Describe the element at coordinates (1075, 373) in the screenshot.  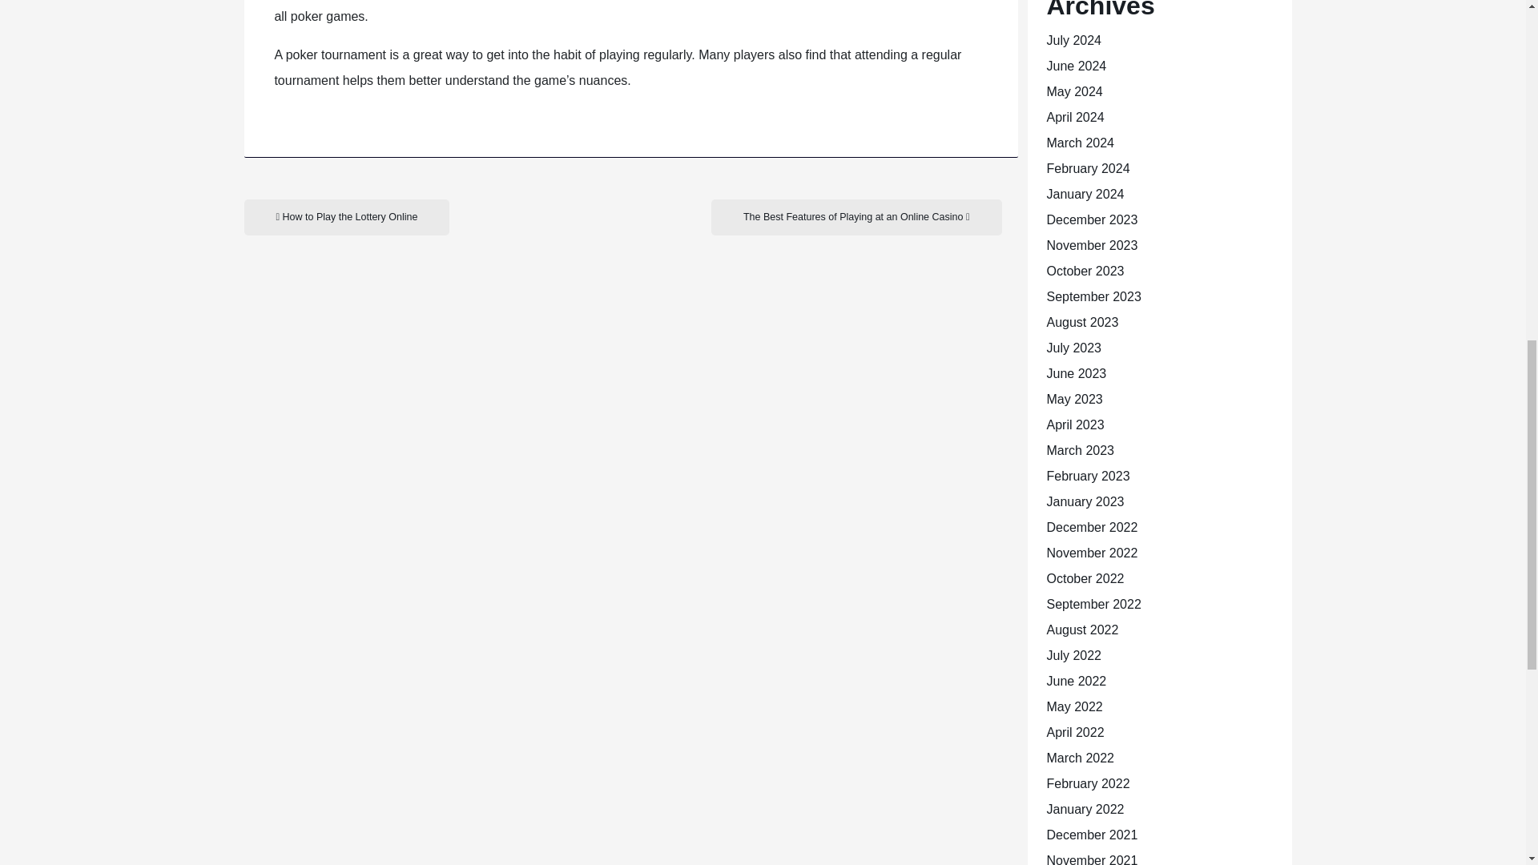
I see `June 2023` at that location.